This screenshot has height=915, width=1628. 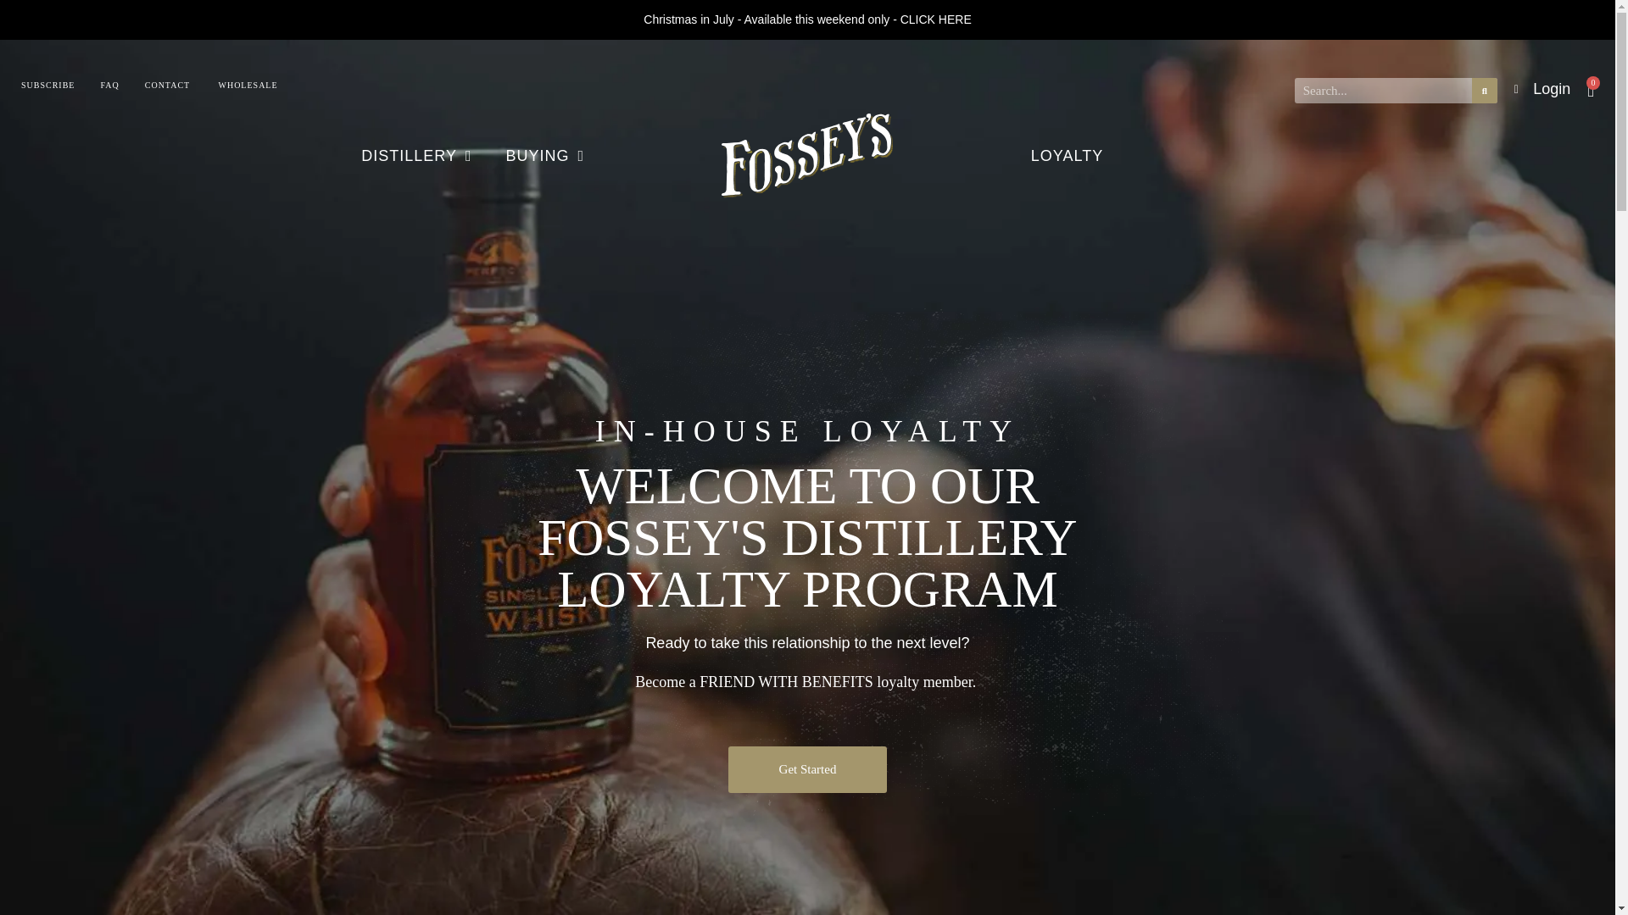 What do you see at coordinates (248, 85) in the screenshot?
I see `WHOLESALE` at bounding box center [248, 85].